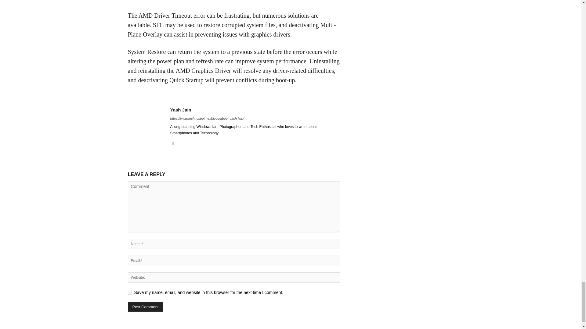 The width and height of the screenshot is (586, 329). What do you see at coordinates (175, 143) in the screenshot?
I see `Twitter` at bounding box center [175, 143].